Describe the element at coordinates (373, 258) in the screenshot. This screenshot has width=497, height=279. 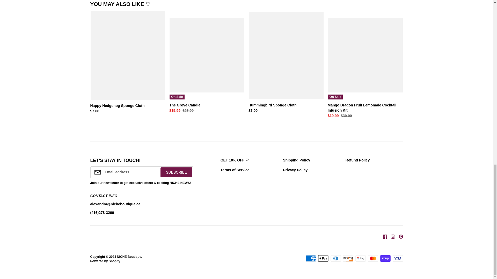
I see `Mastercard` at that location.